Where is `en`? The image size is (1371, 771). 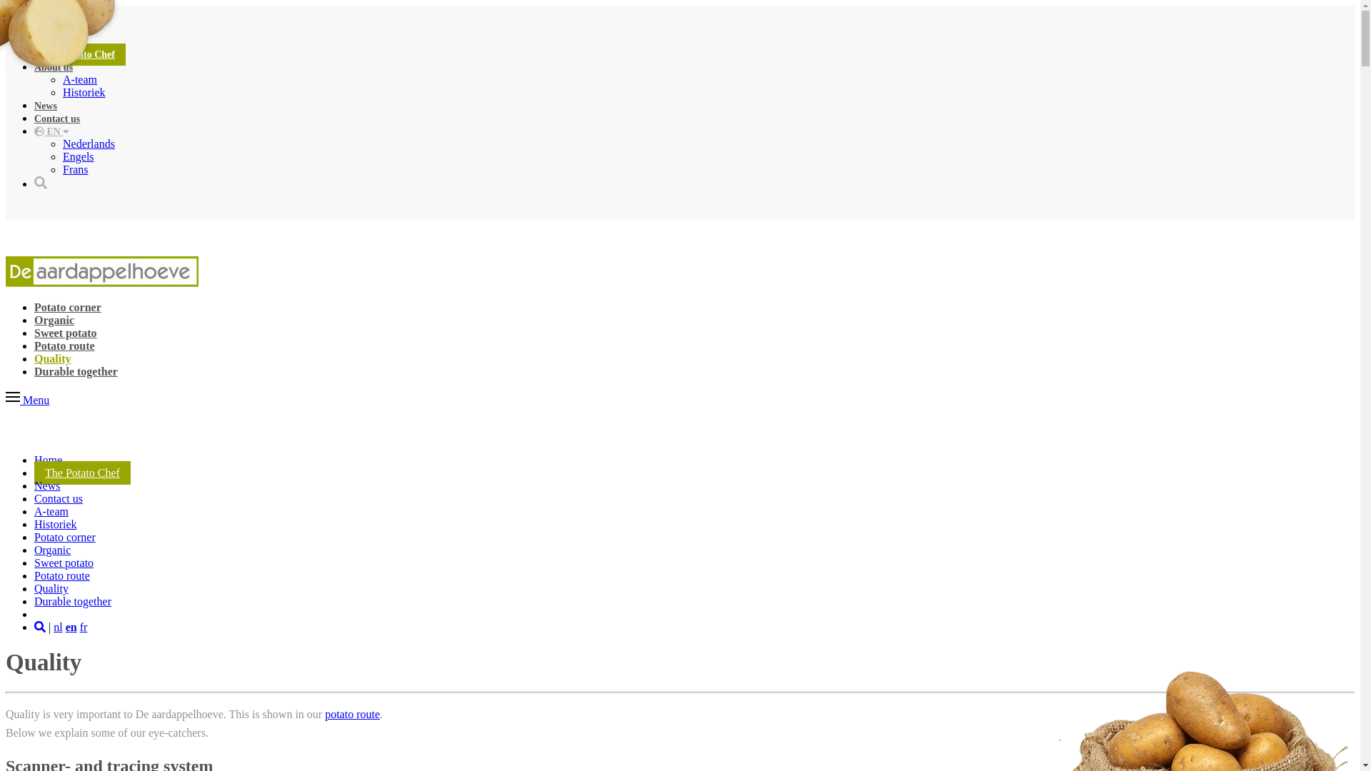
en is located at coordinates (71, 627).